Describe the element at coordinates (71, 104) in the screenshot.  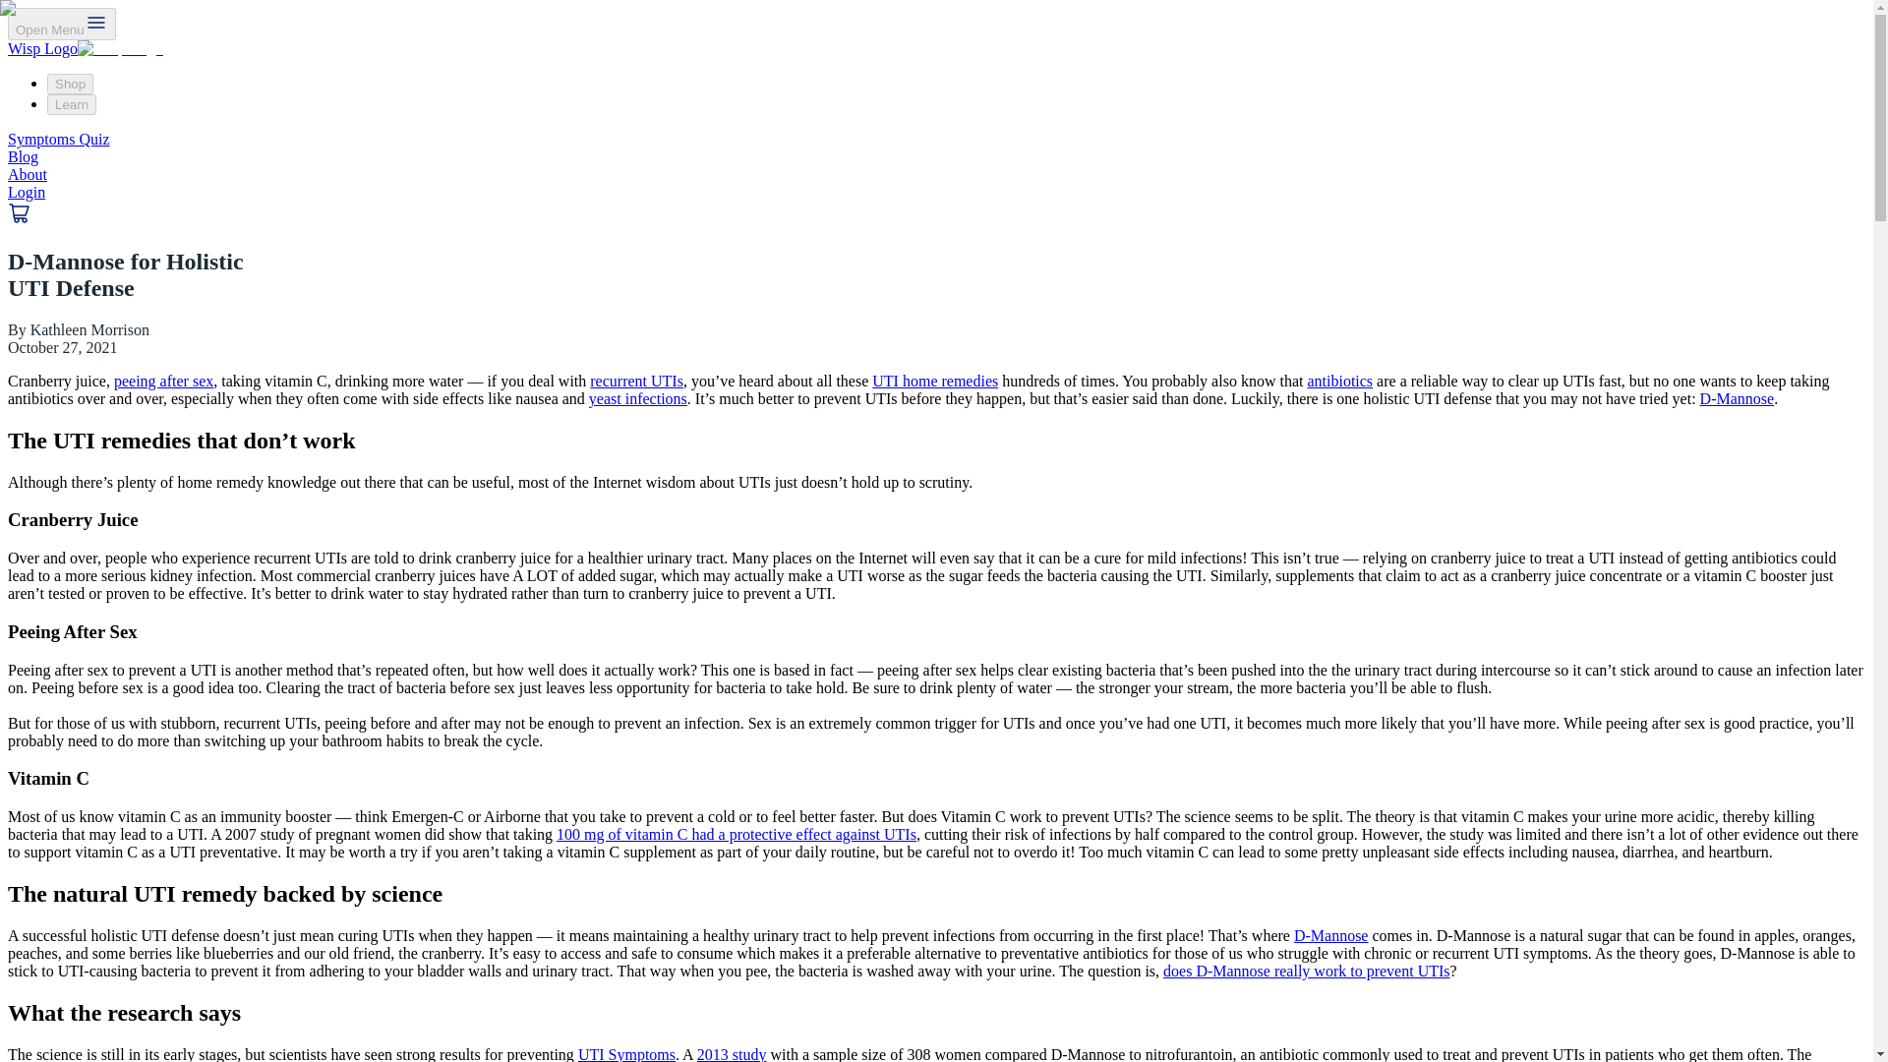
I see `Learn` at that location.